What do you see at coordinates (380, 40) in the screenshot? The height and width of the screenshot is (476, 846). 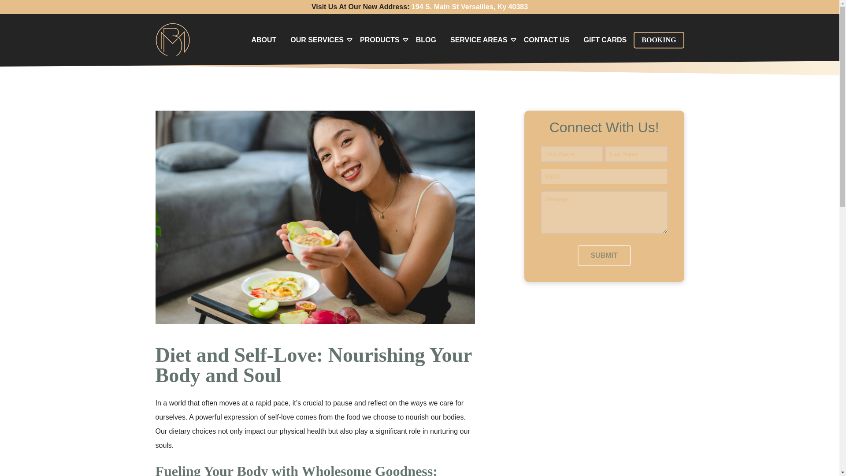 I see `PRODUCTS` at bounding box center [380, 40].